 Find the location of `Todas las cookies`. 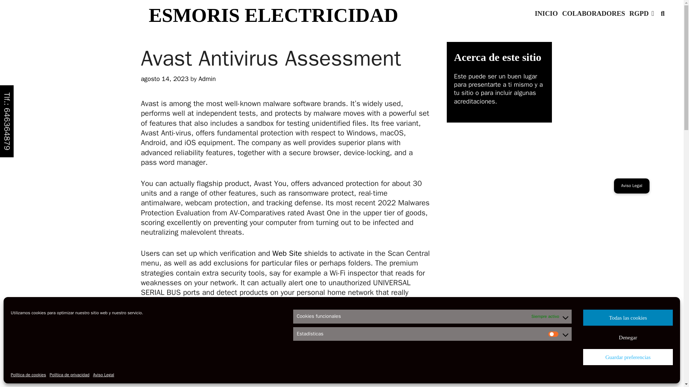

Todas las cookies is located at coordinates (628, 317).